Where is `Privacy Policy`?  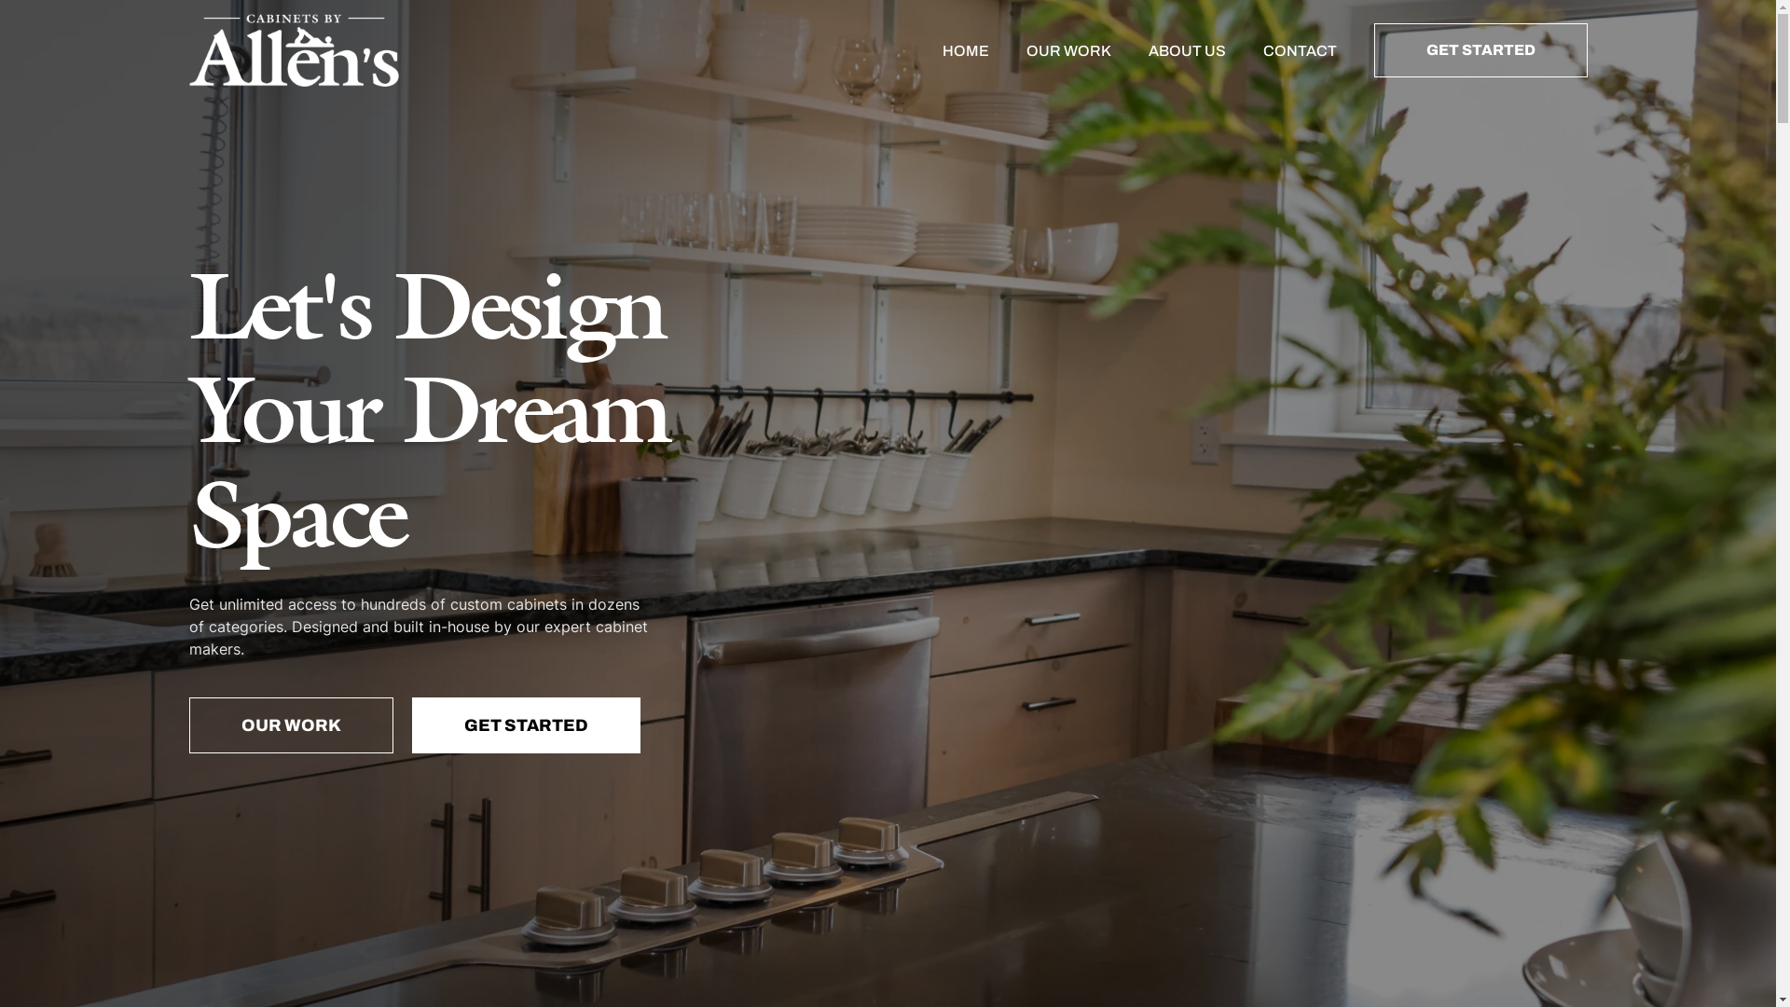
Privacy Policy is located at coordinates (1063, 678).